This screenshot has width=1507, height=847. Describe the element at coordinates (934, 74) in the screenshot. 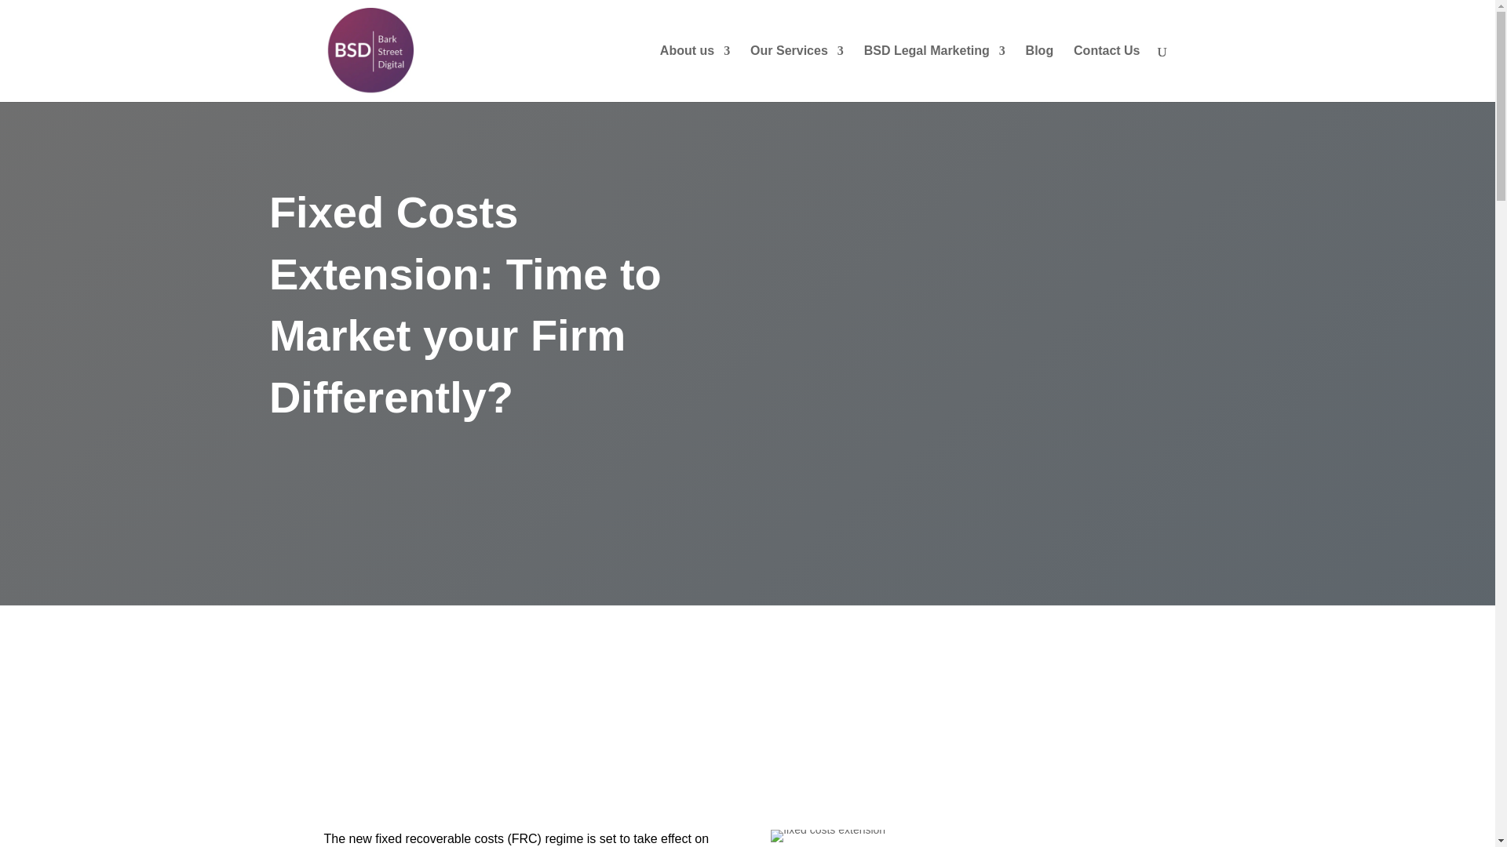

I see `BSD Legal Marketing` at that location.